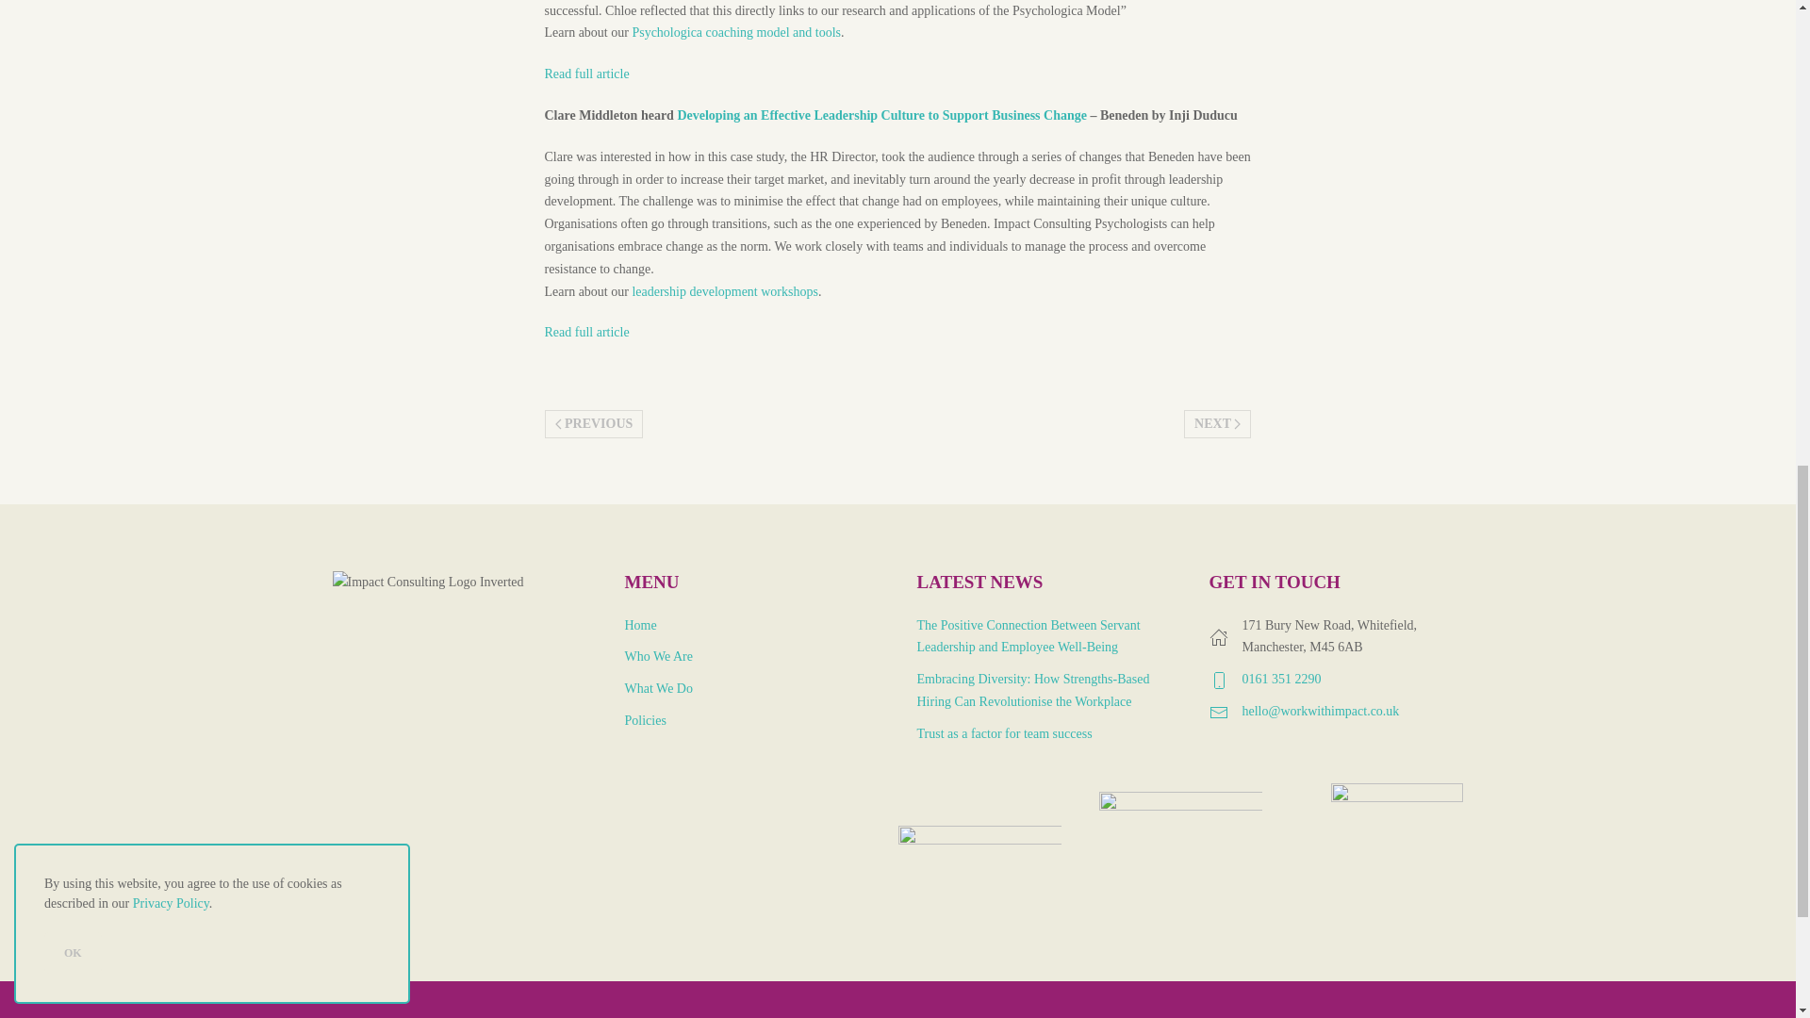 This screenshot has width=1810, height=1018. I want to click on E3, so click(882, 115).